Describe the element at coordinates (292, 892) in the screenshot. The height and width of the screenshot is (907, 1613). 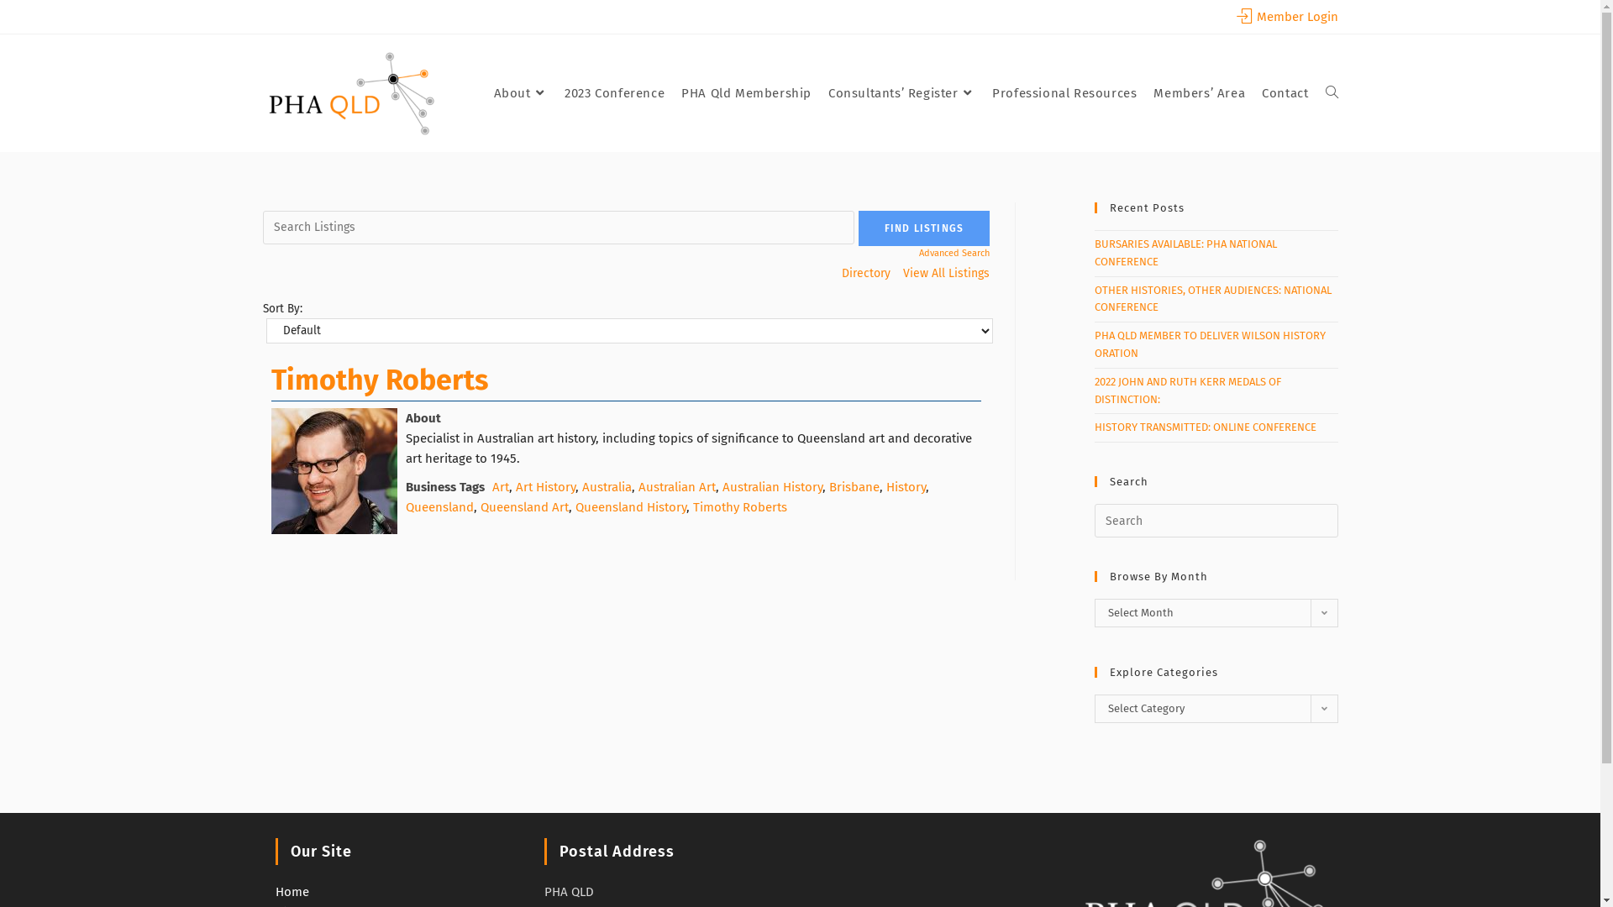
I see `Home` at that location.